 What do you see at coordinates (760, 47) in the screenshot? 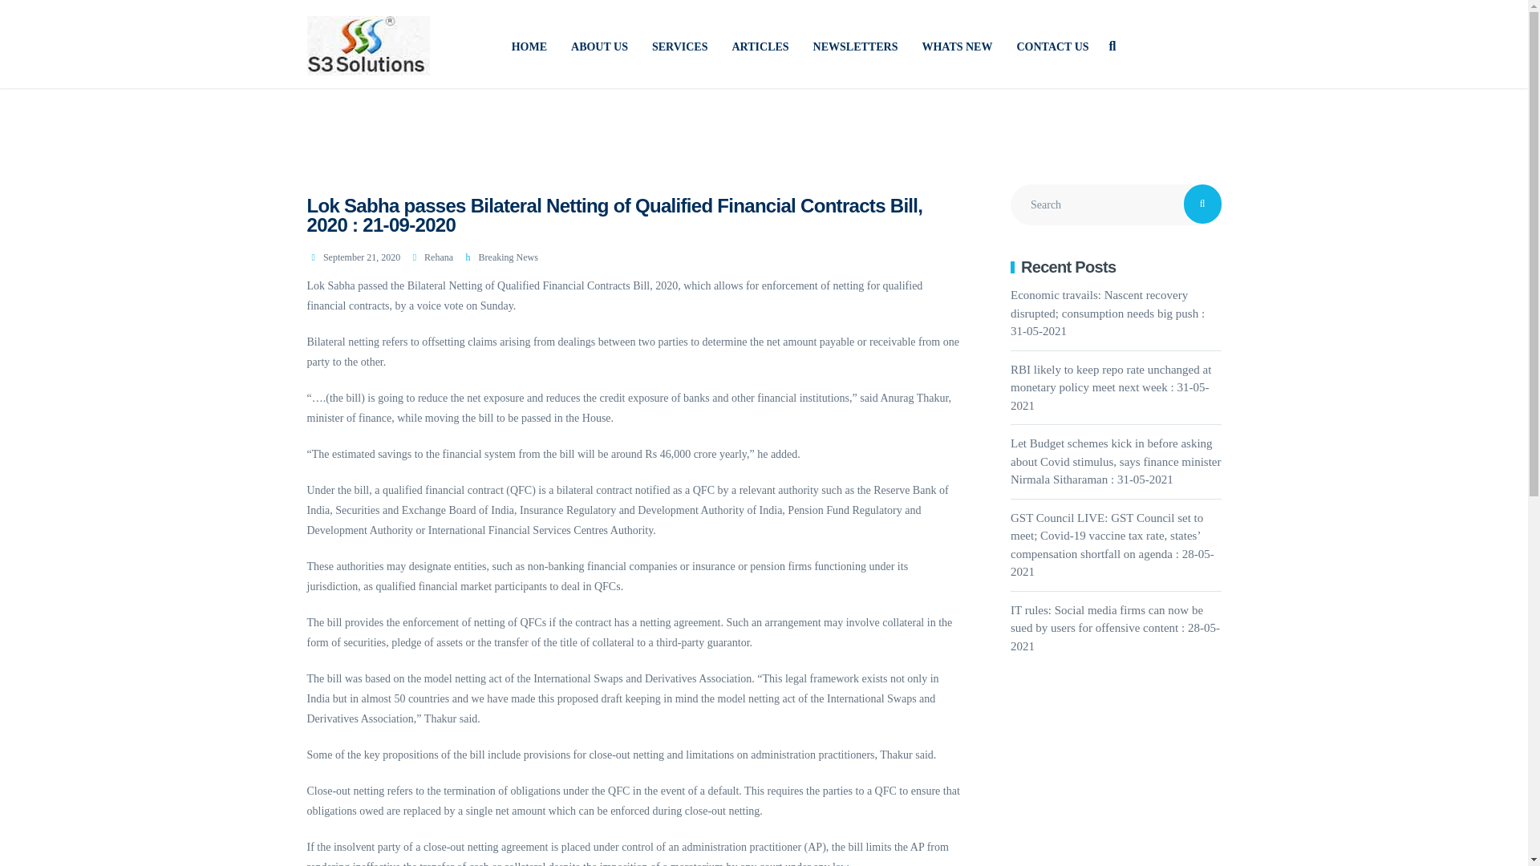
I see `ARTICLES` at bounding box center [760, 47].